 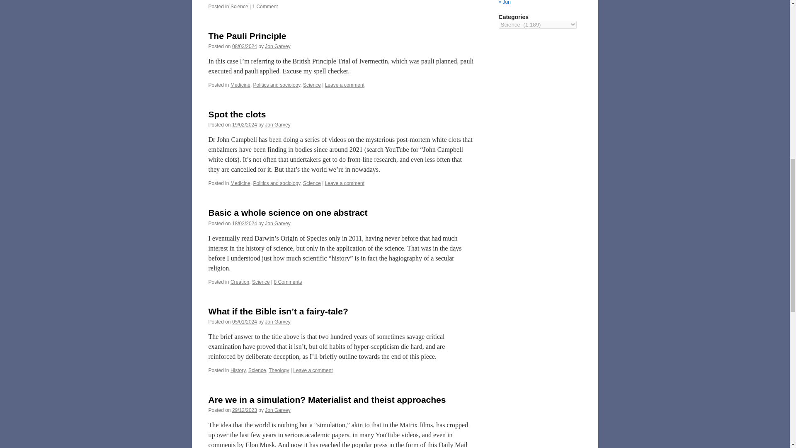 I want to click on 09:49 am, so click(x=245, y=46).